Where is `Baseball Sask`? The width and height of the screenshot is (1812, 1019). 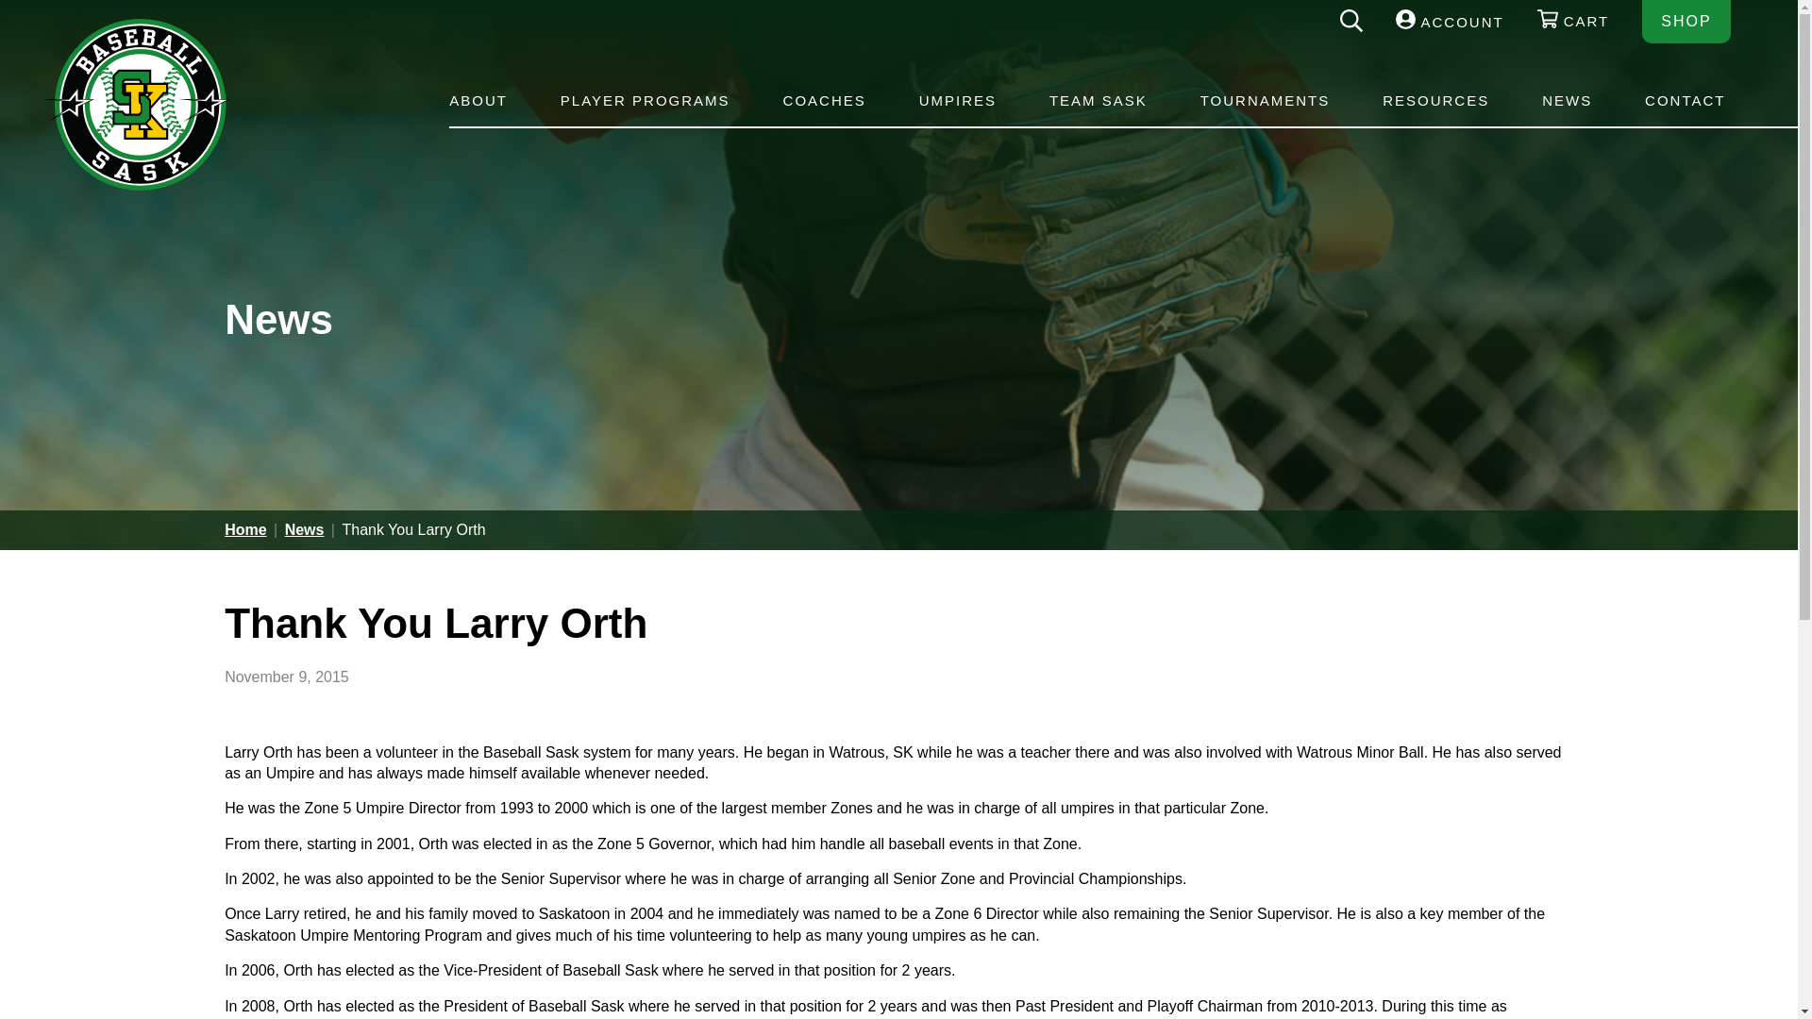
Baseball Sask is located at coordinates (136, 185).